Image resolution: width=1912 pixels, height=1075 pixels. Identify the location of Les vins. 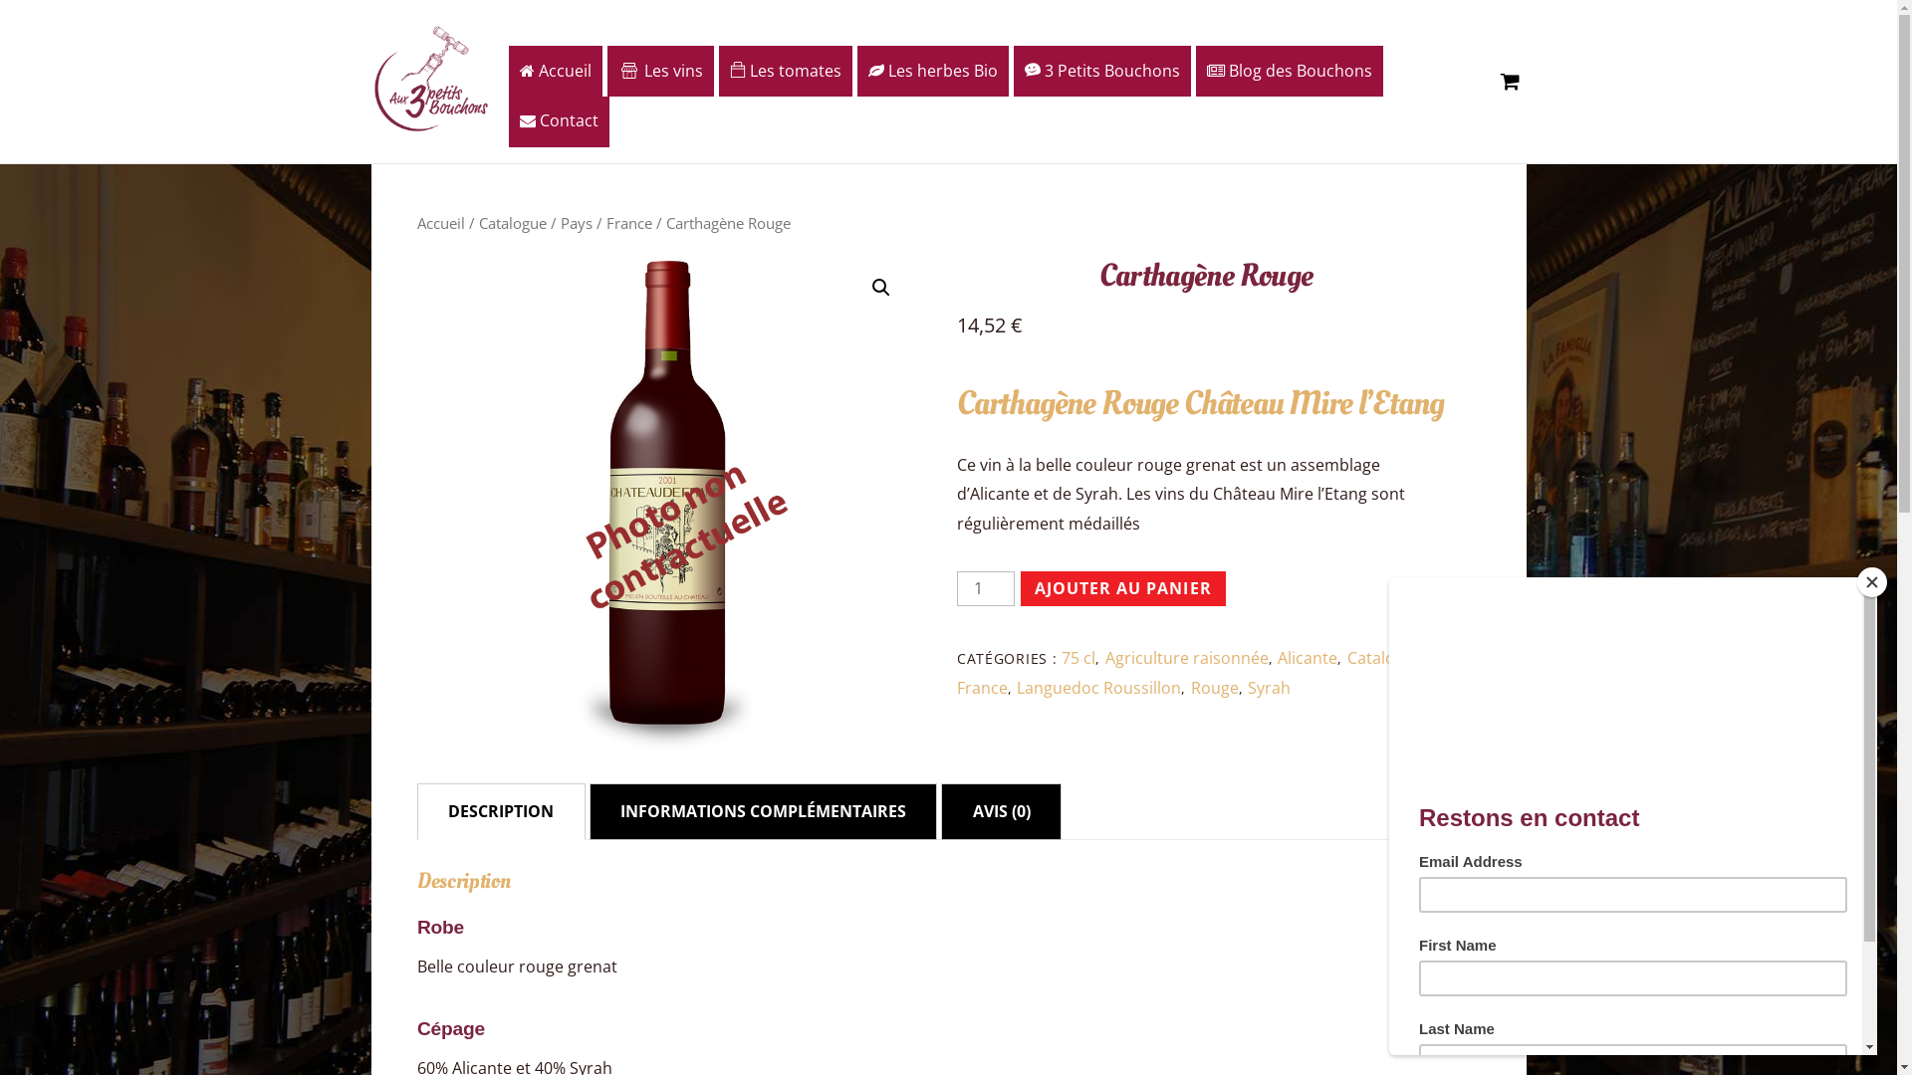
(661, 72).